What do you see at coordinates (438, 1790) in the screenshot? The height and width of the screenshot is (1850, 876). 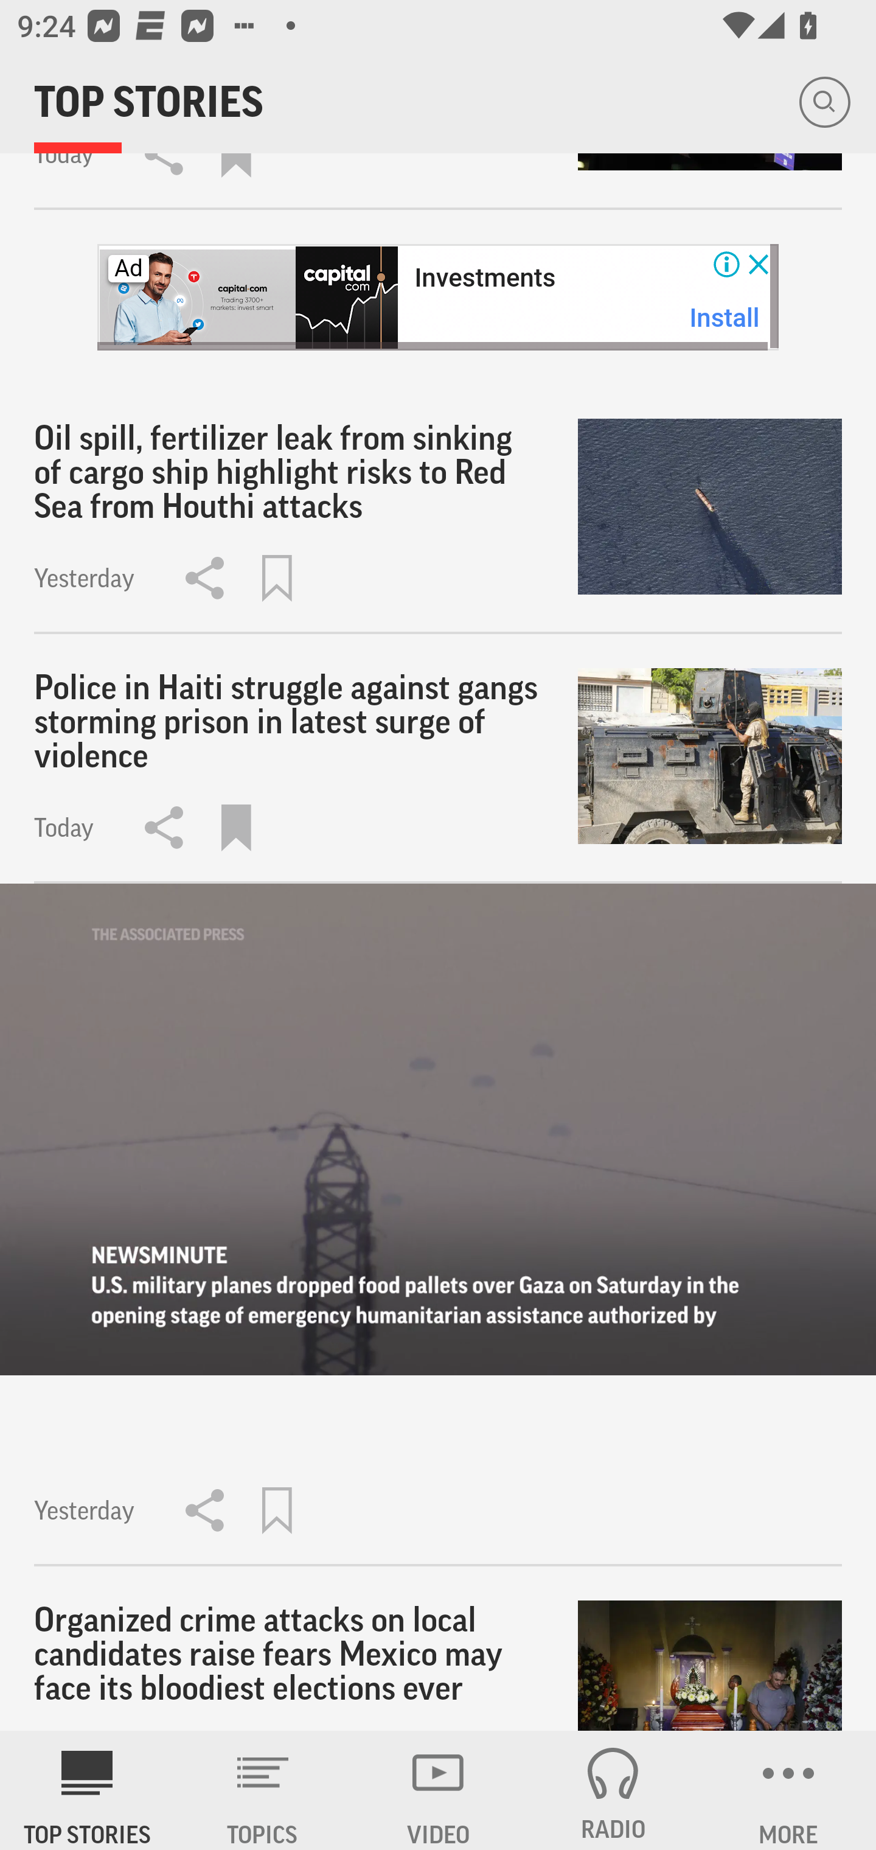 I see `VIDEO` at bounding box center [438, 1790].